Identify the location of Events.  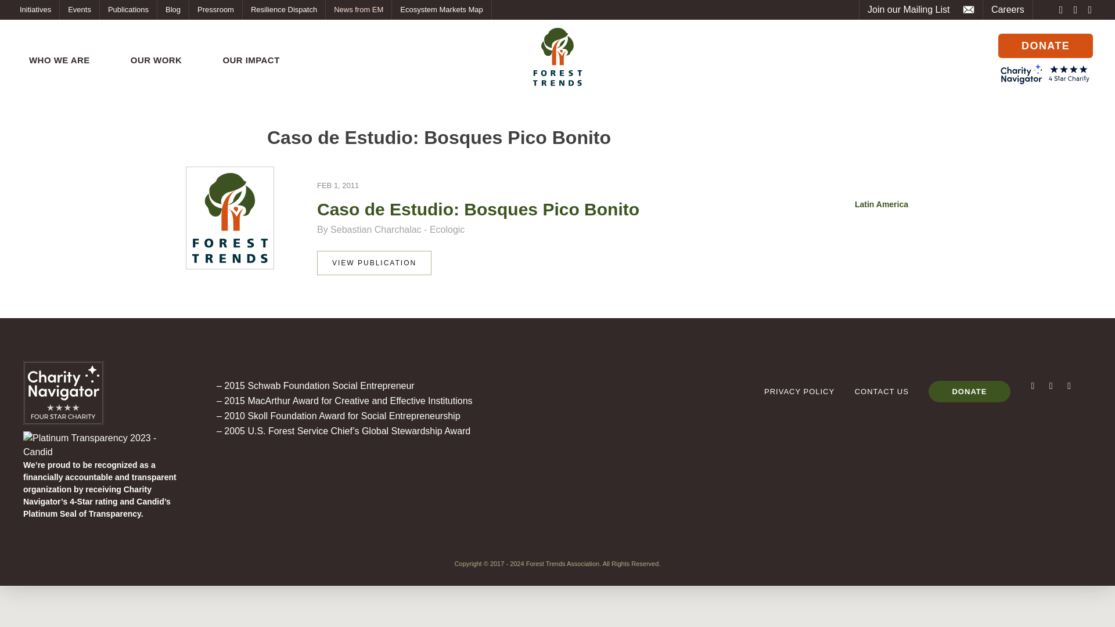
(79, 9).